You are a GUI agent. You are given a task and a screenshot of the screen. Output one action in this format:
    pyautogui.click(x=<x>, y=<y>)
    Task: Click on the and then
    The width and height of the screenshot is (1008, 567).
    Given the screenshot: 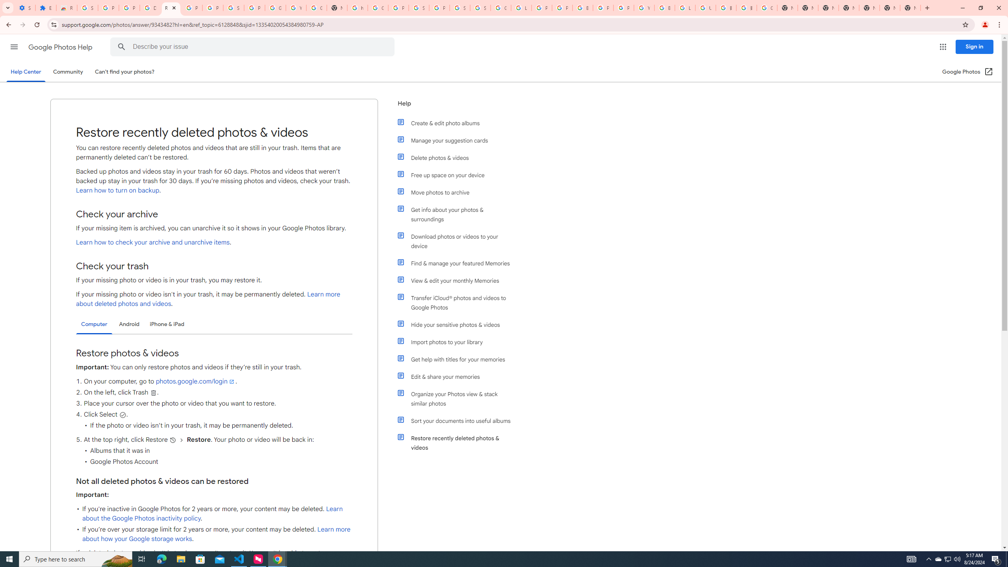 What is the action you would take?
    pyautogui.click(x=182, y=440)
    